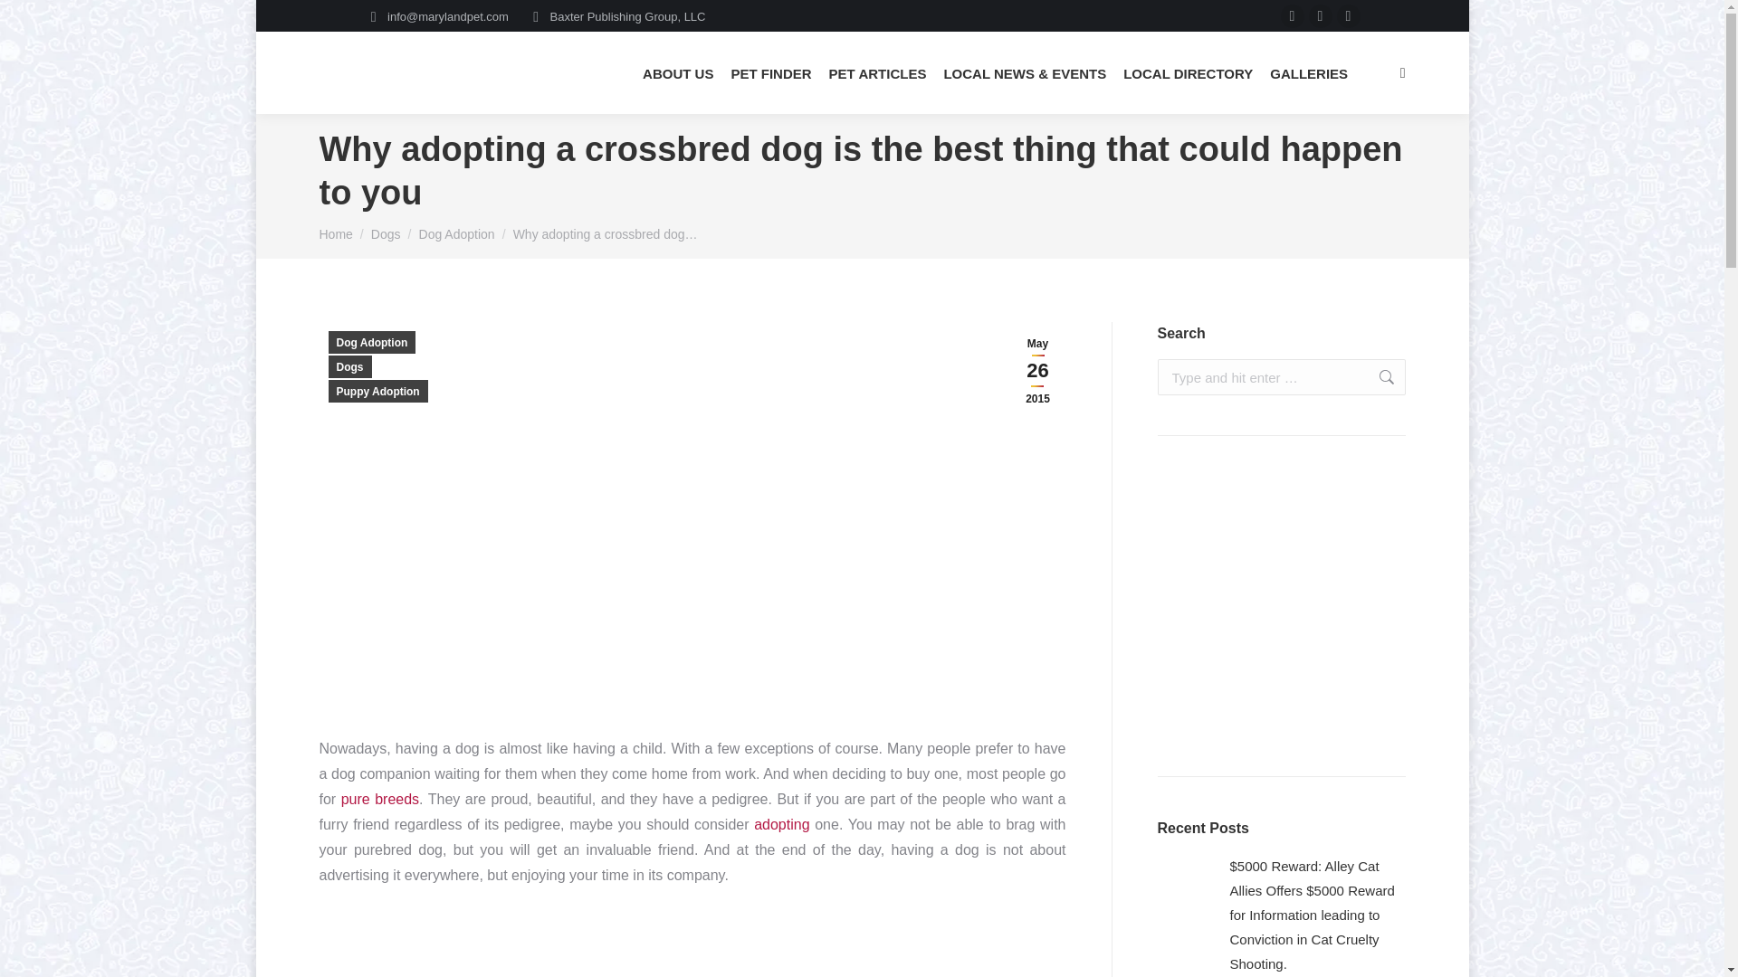 The height and width of the screenshot is (977, 1738). What do you see at coordinates (770, 72) in the screenshot?
I see `PET FINDER` at bounding box center [770, 72].